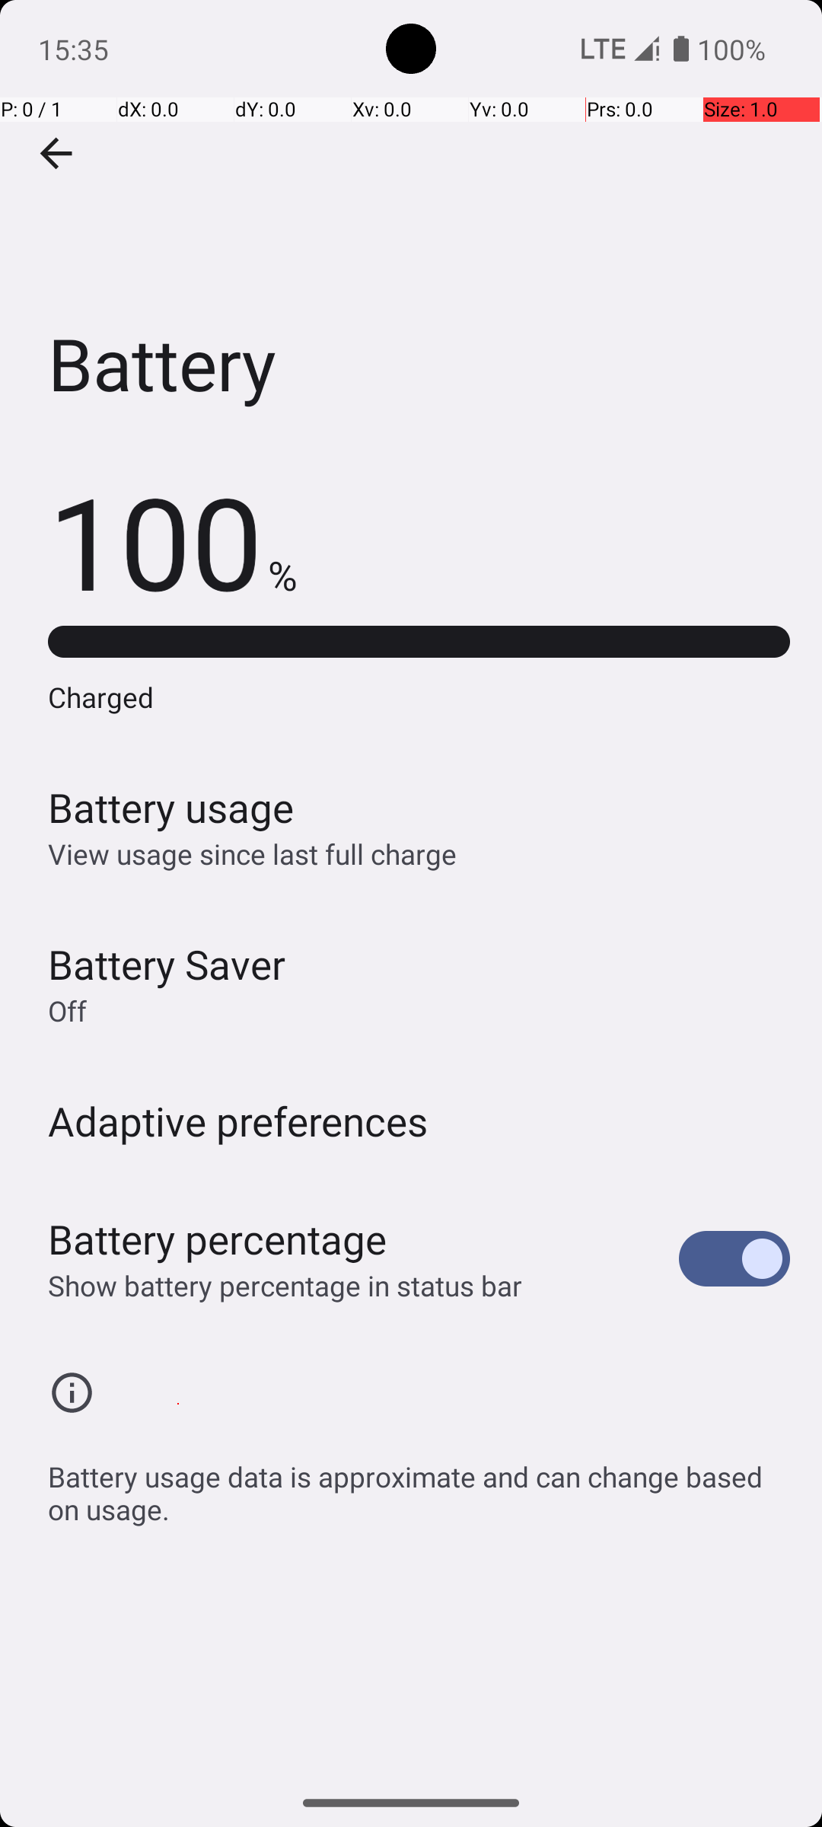  Describe the element at coordinates (172, 540) in the screenshot. I see `100 %` at that location.